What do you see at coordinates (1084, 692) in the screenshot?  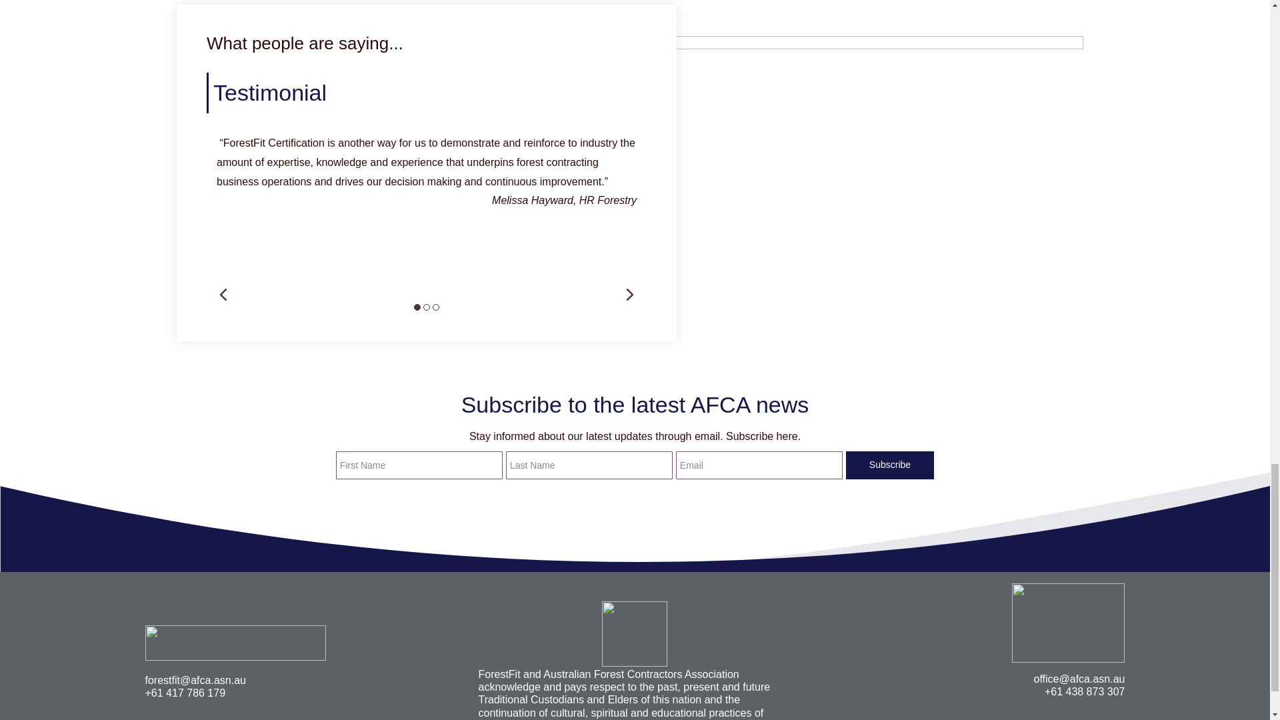 I see `Call AFCA` at bounding box center [1084, 692].